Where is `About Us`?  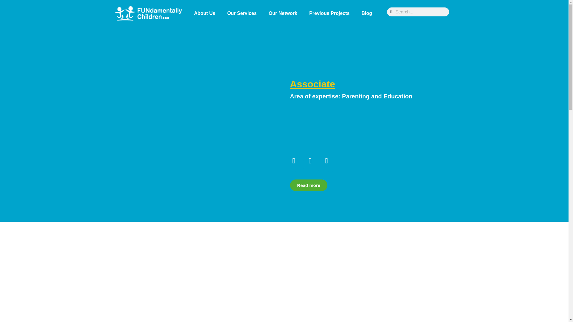 About Us is located at coordinates (204, 13).